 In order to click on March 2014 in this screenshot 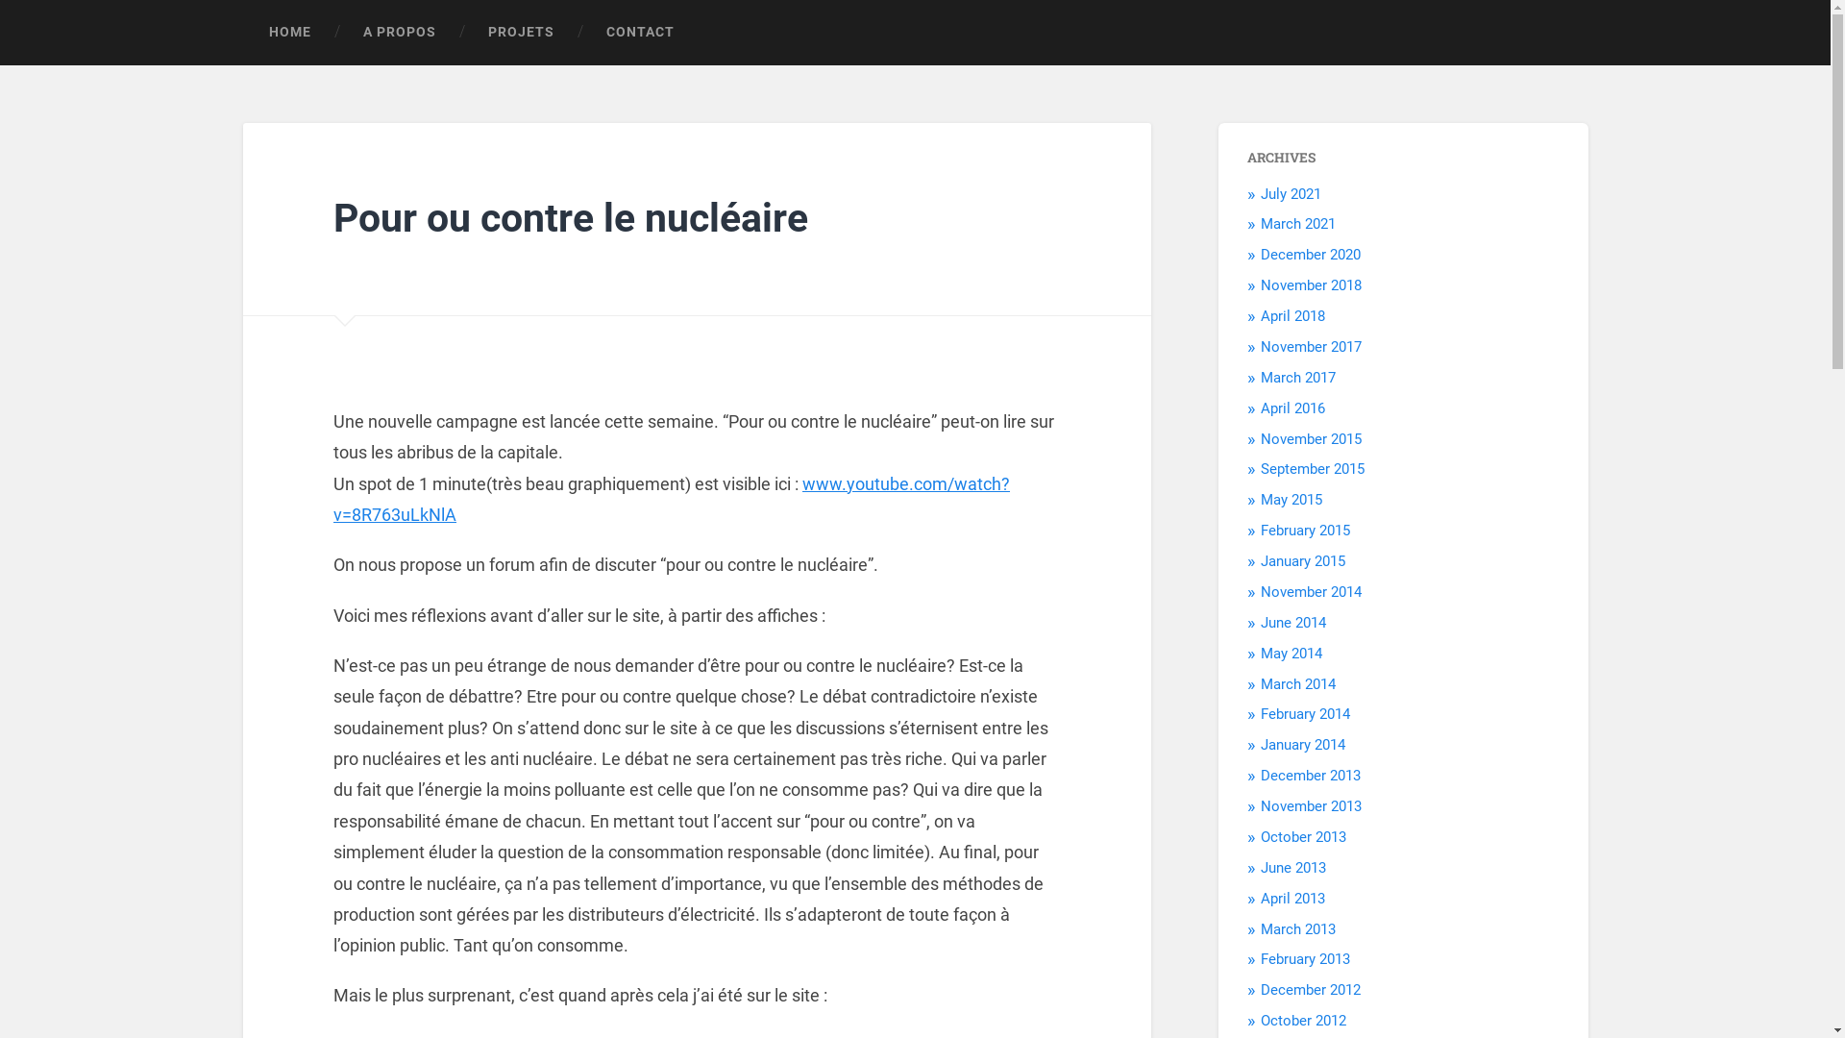, I will do `click(1298, 684)`.